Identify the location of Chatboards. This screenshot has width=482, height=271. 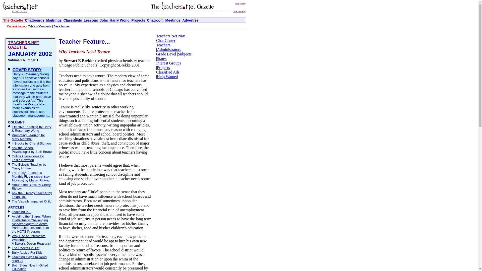
(35, 20).